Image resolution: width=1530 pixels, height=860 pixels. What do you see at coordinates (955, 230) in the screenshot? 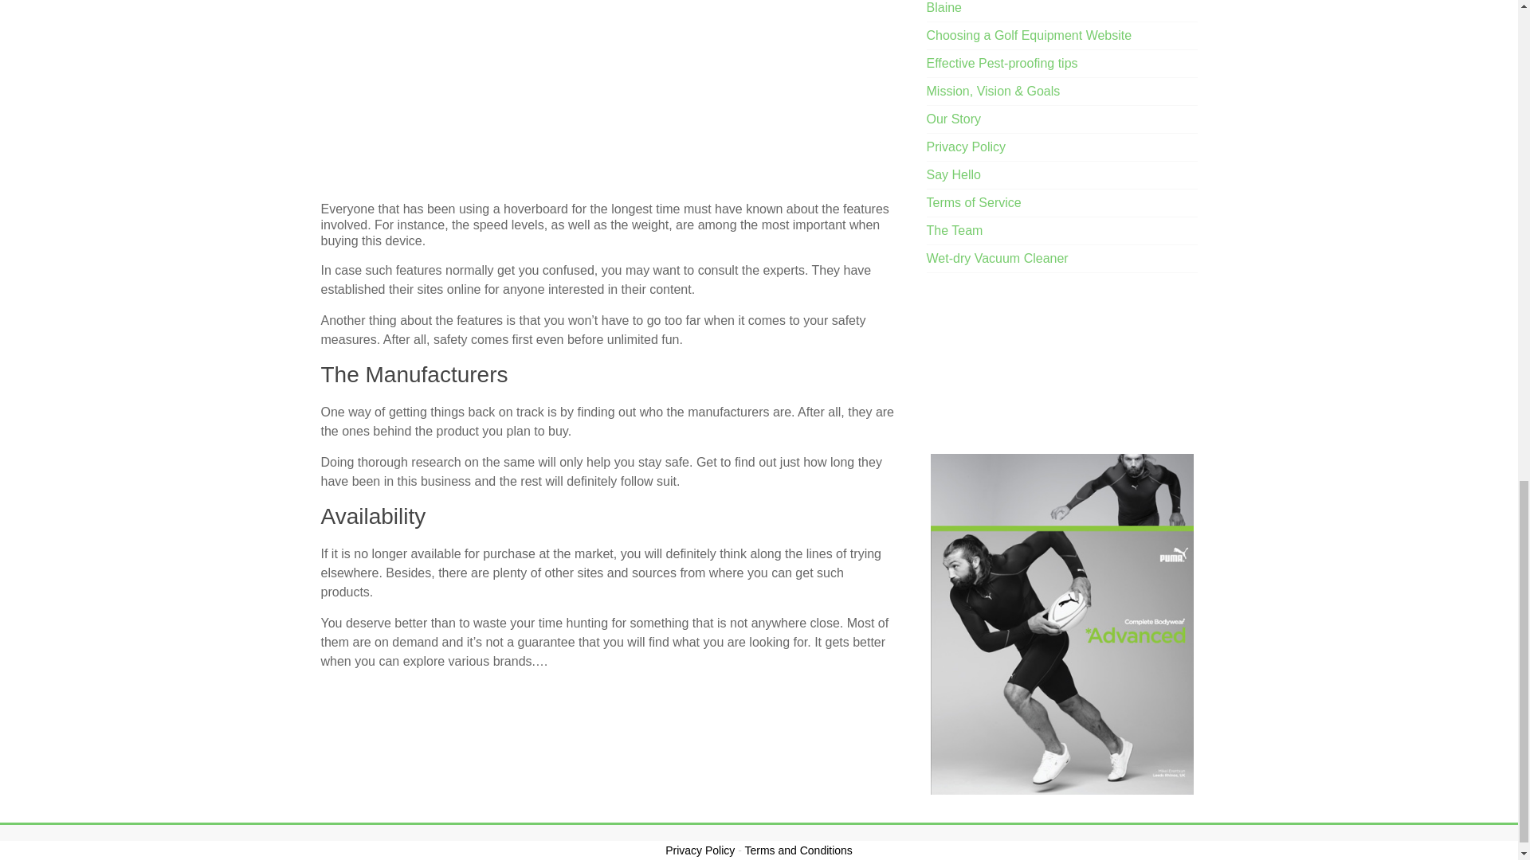
I see `The Team` at bounding box center [955, 230].